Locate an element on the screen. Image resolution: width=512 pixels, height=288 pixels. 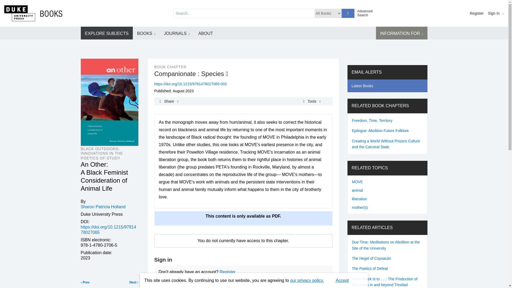
Register is located at coordinates (477, 13).